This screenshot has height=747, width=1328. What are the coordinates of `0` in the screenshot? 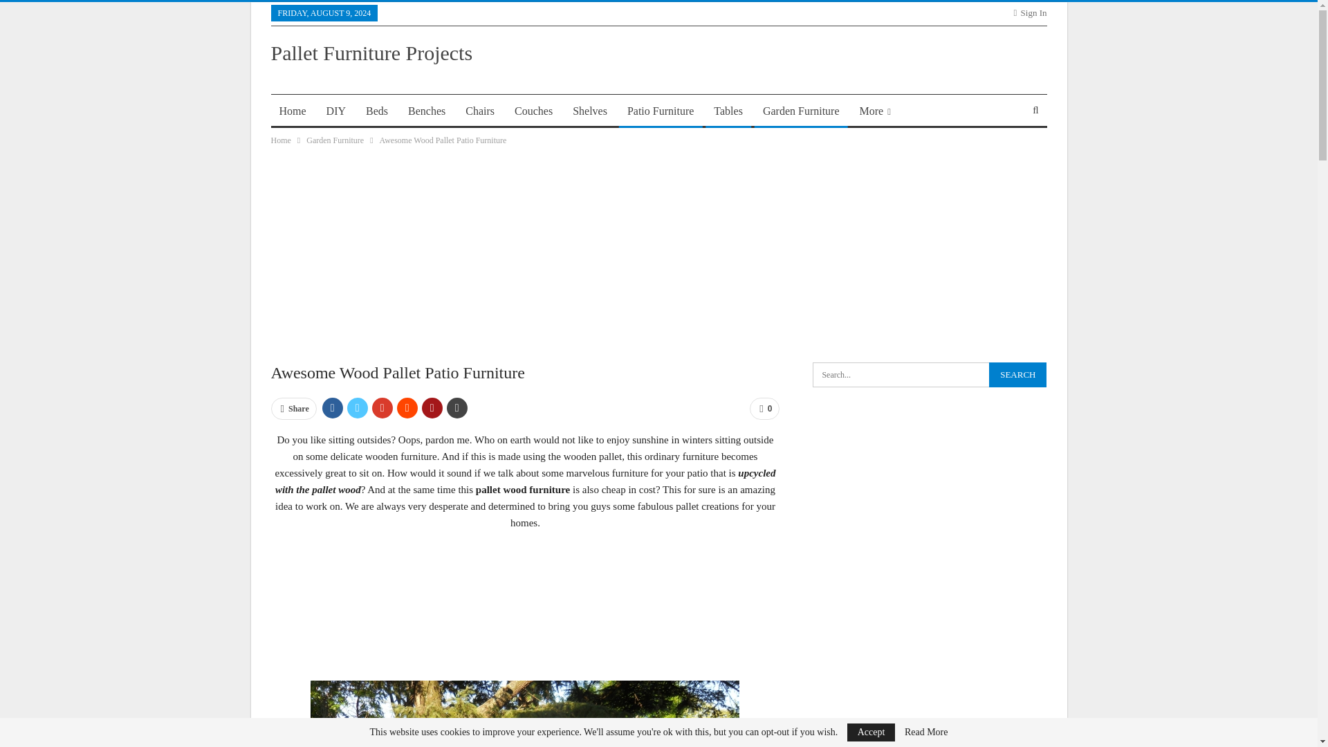 It's located at (765, 408).